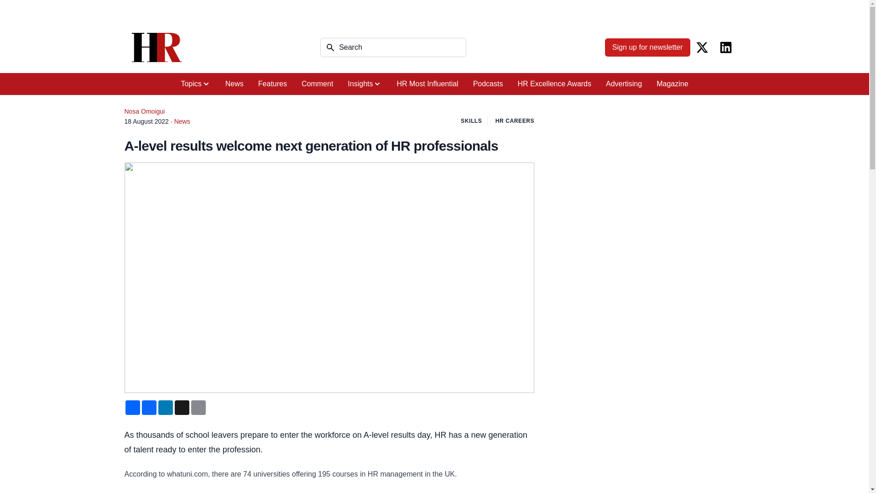  Describe the element at coordinates (272, 84) in the screenshot. I see `Features` at that location.